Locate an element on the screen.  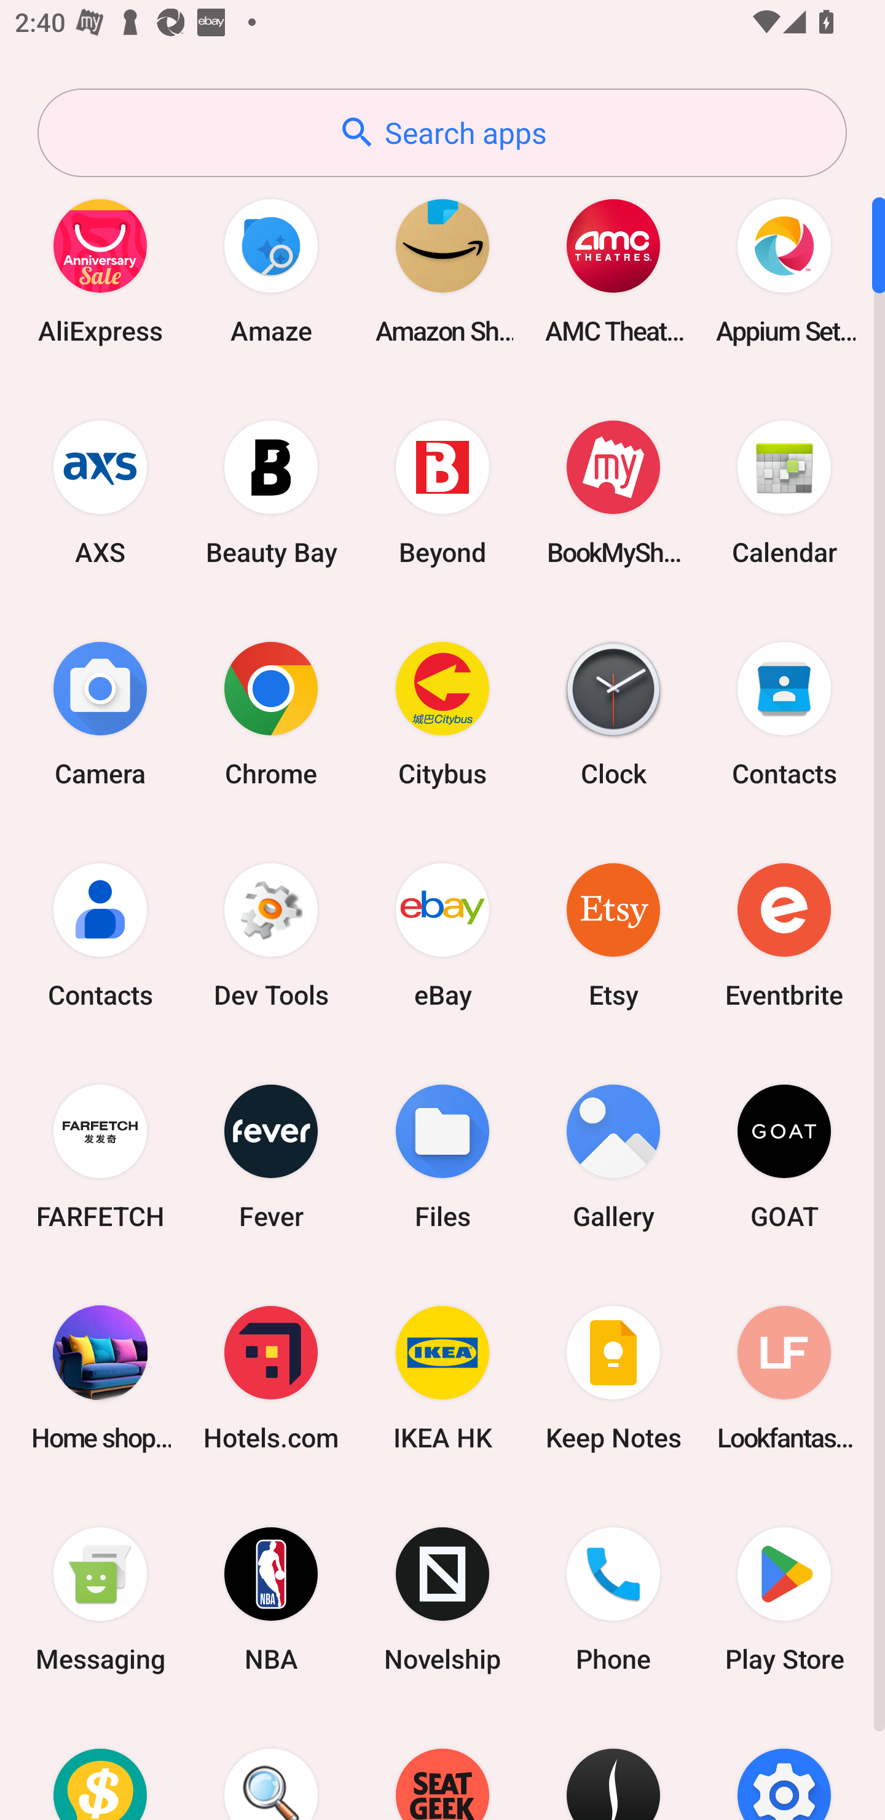
AMC Theatres is located at coordinates (613, 271).